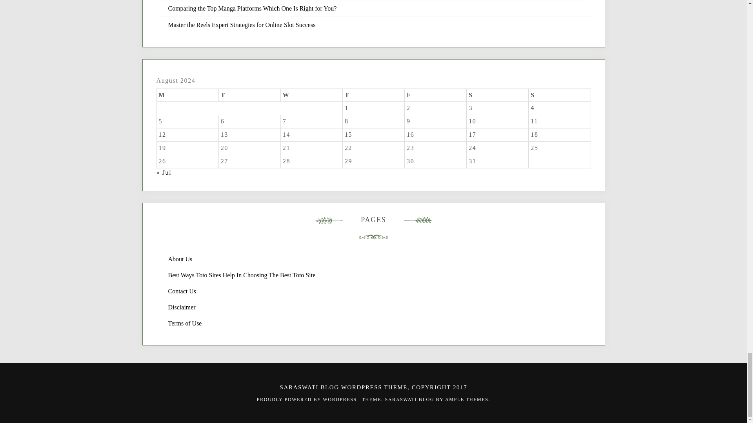 The width and height of the screenshot is (753, 423). What do you see at coordinates (436, 95) in the screenshot?
I see `Friday` at bounding box center [436, 95].